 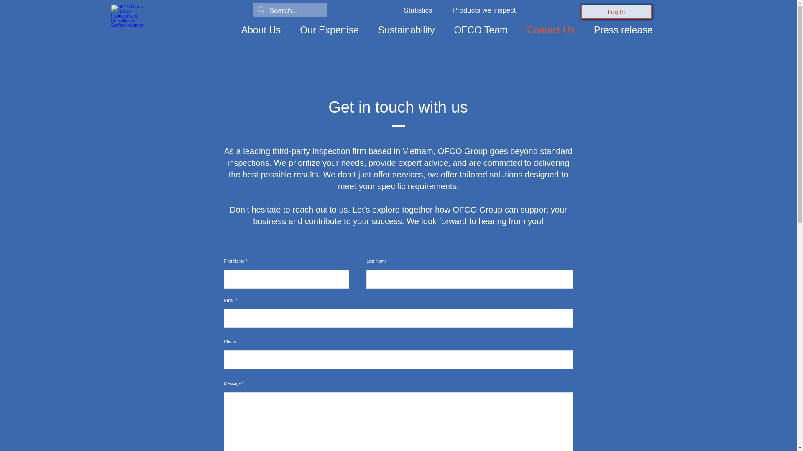 I want to click on OFCO Team, so click(x=481, y=30).